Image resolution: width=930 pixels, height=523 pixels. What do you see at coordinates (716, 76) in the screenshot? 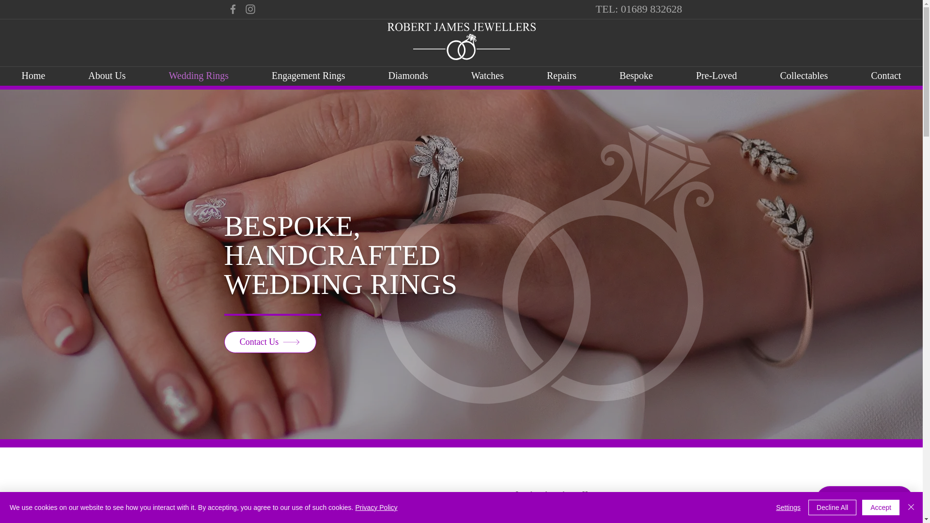
I see `Pre-Loved` at bounding box center [716, 76].